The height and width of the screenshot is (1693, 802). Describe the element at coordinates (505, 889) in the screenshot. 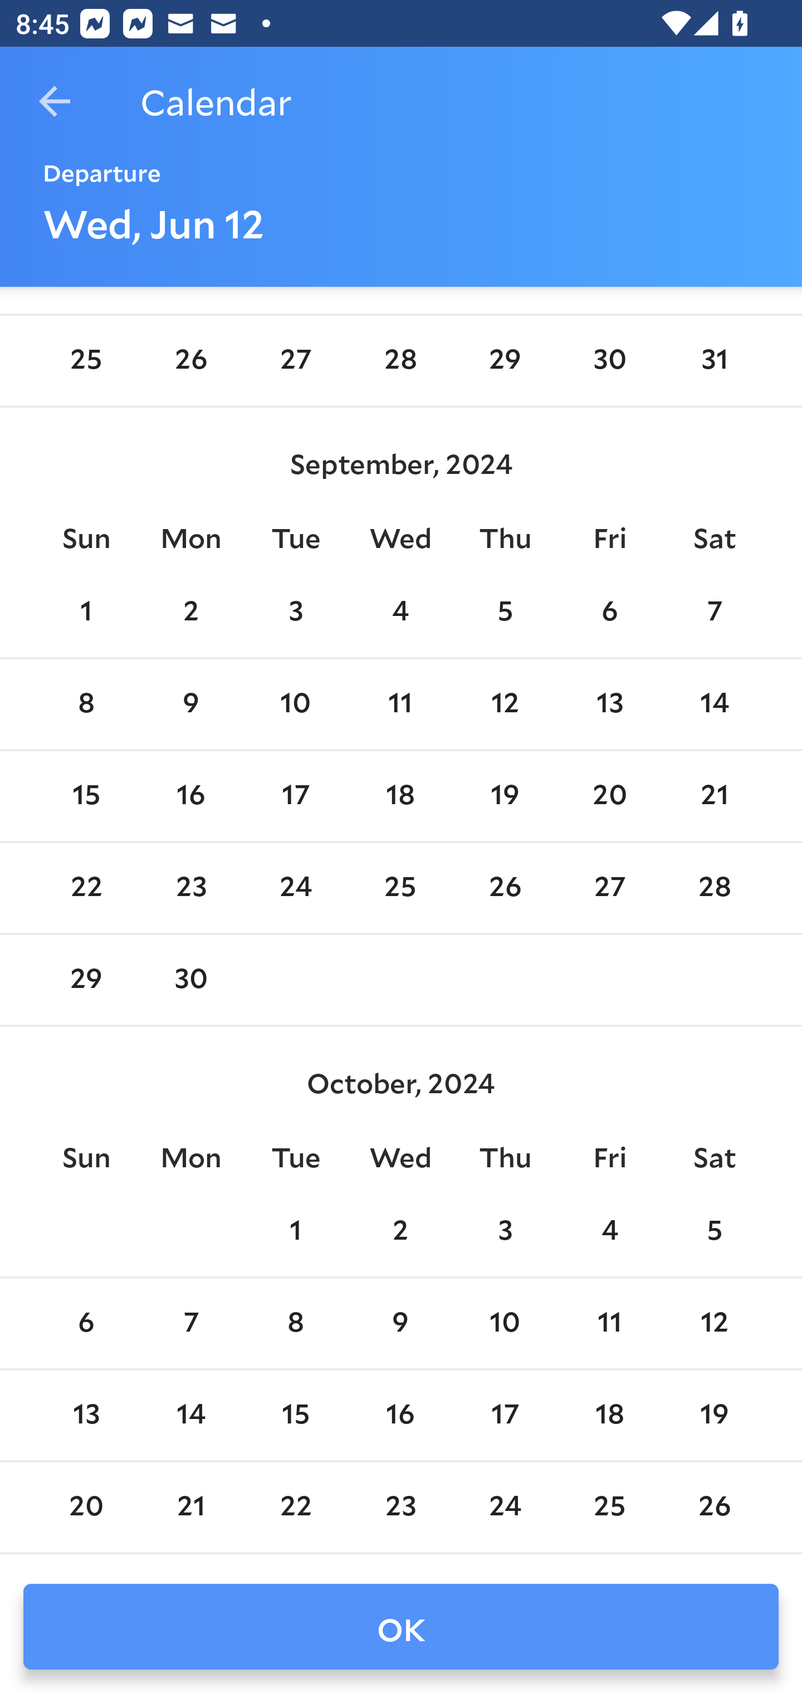

I see `26` at that location.